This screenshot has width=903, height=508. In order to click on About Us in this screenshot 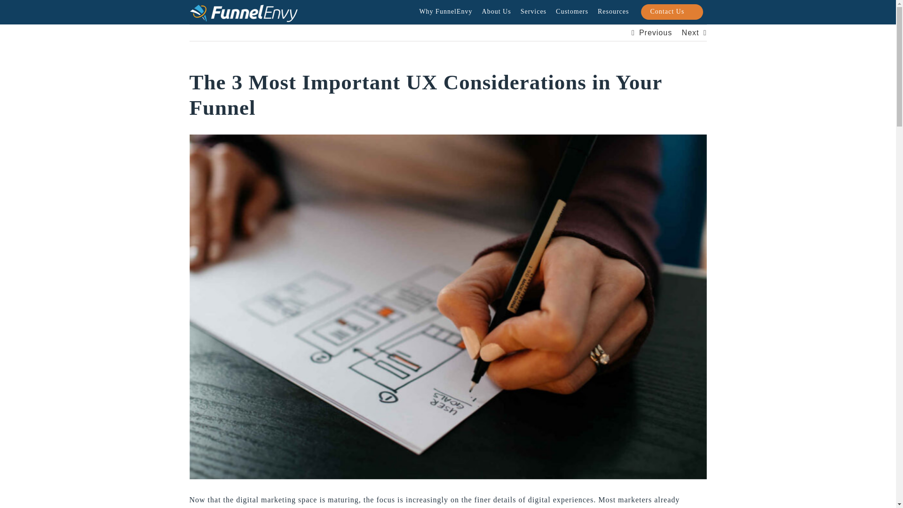, I will do `click(497, 12)`.